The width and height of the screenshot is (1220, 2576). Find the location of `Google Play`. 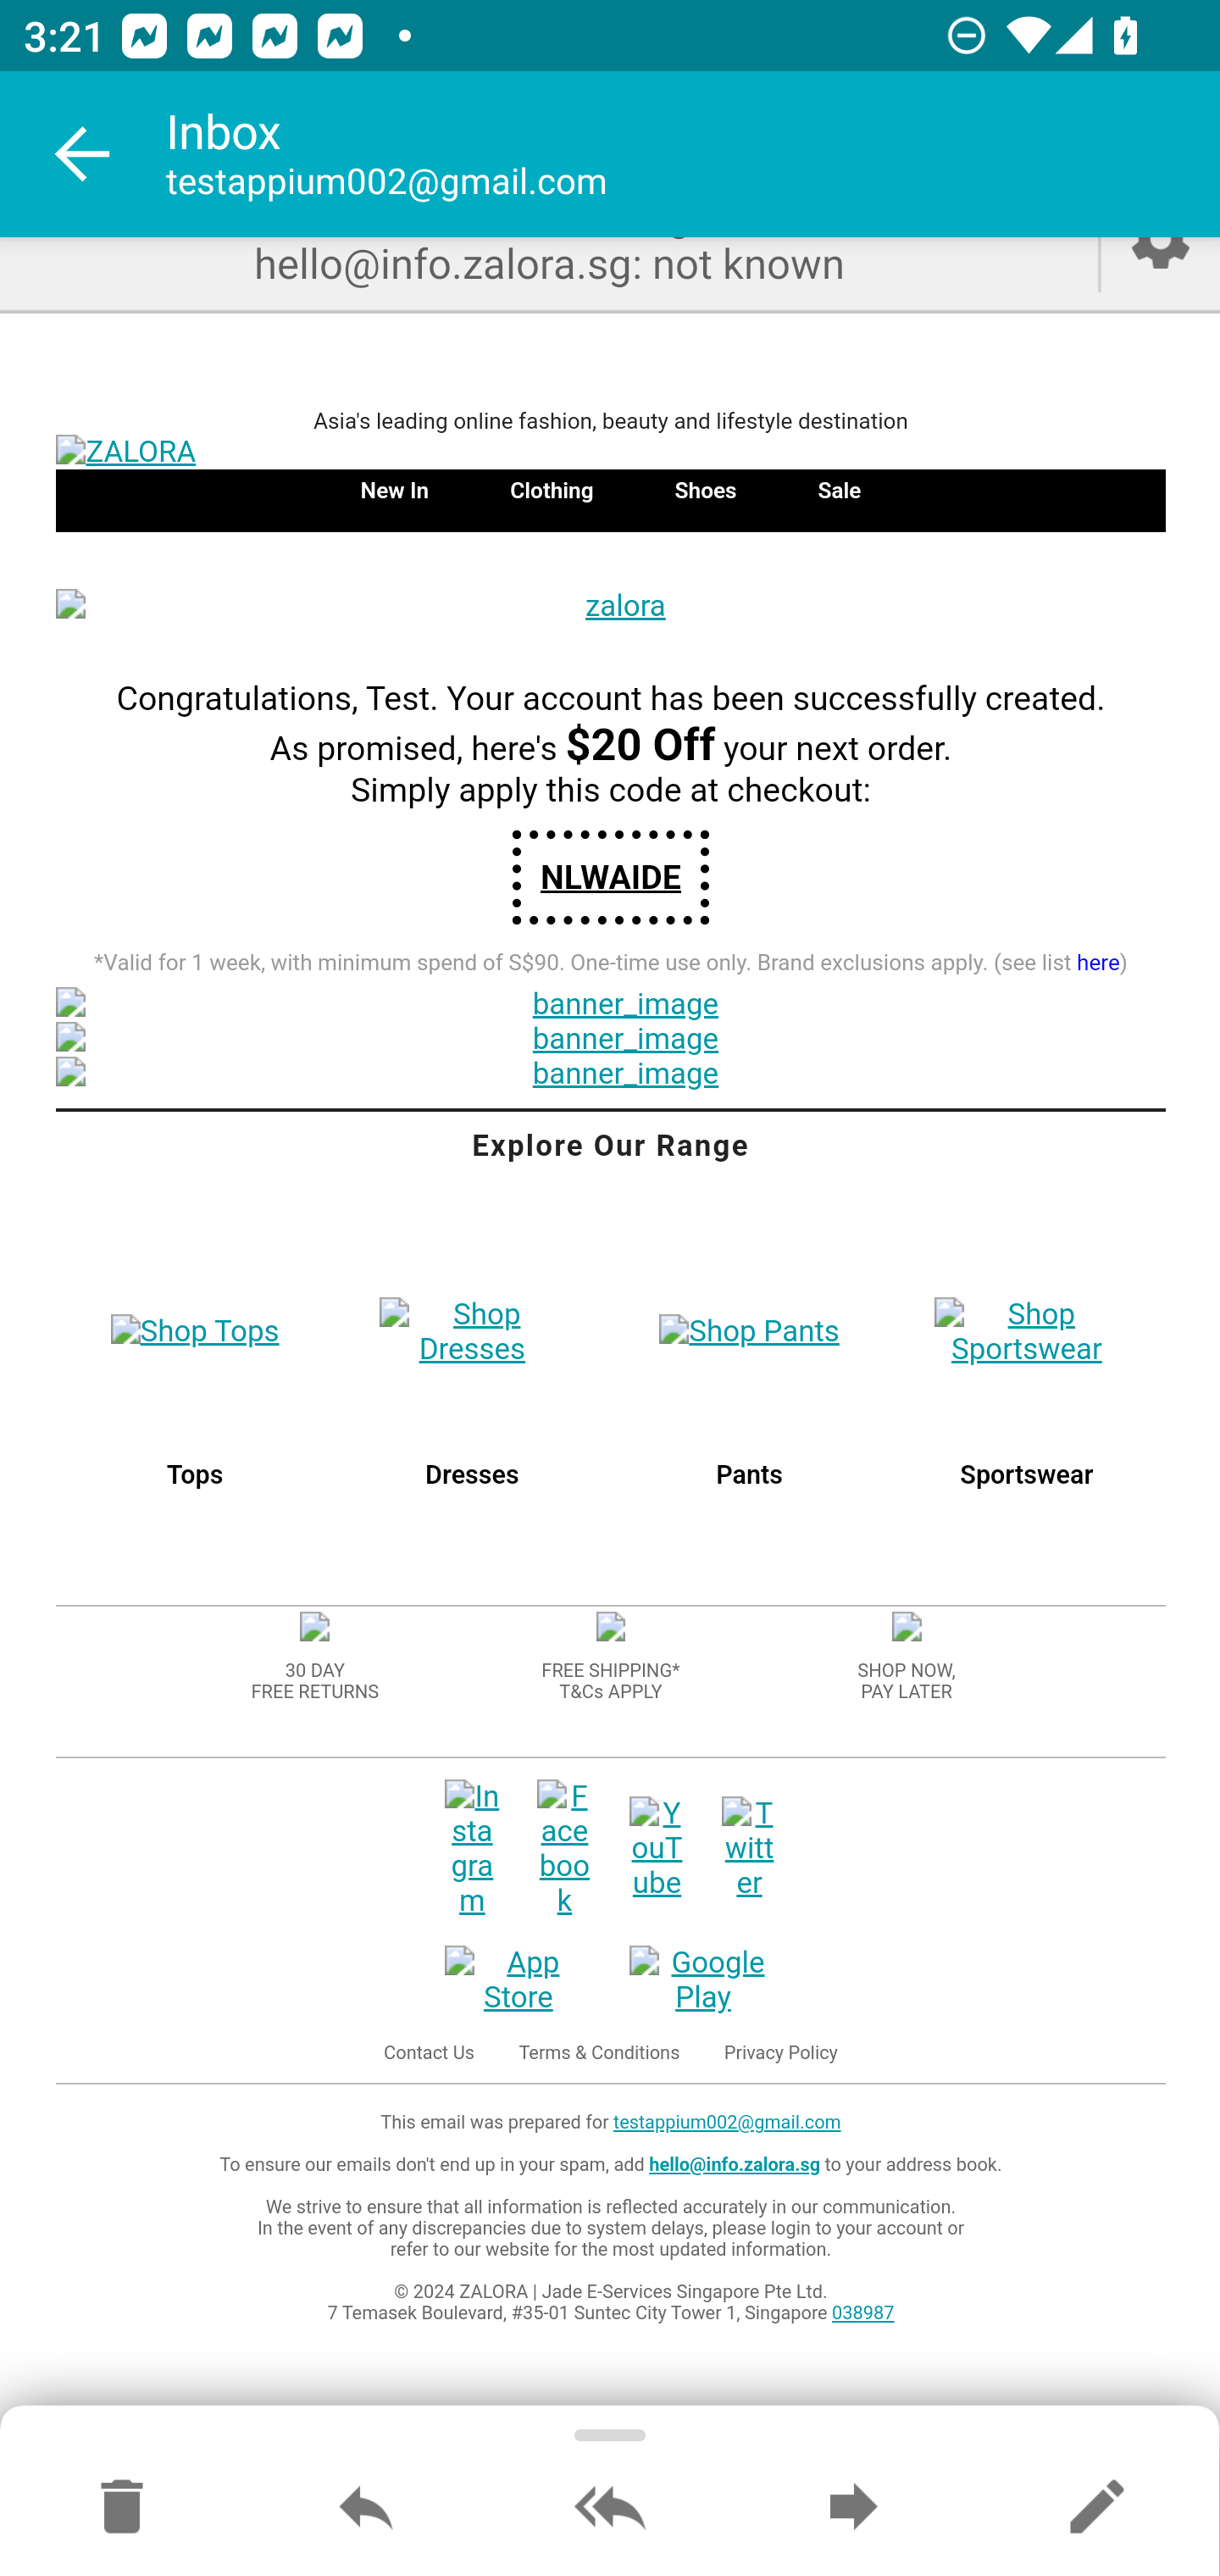

Google Play is located at coordinates (703, 1982).